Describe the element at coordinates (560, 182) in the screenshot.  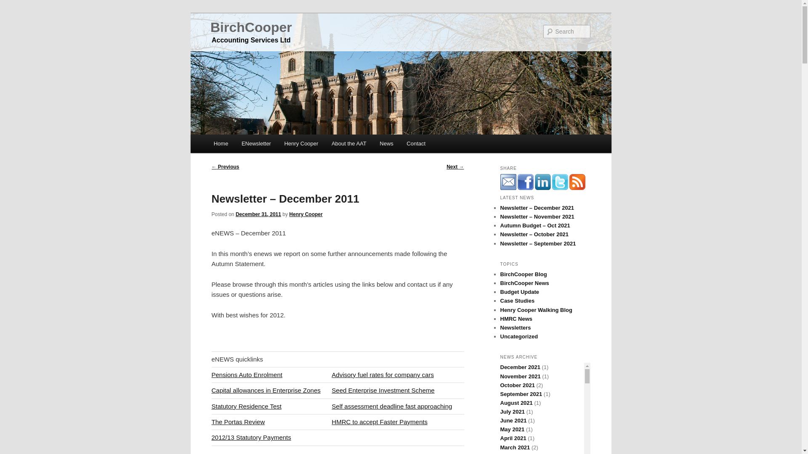
I see `follow us on twitter` at that location.